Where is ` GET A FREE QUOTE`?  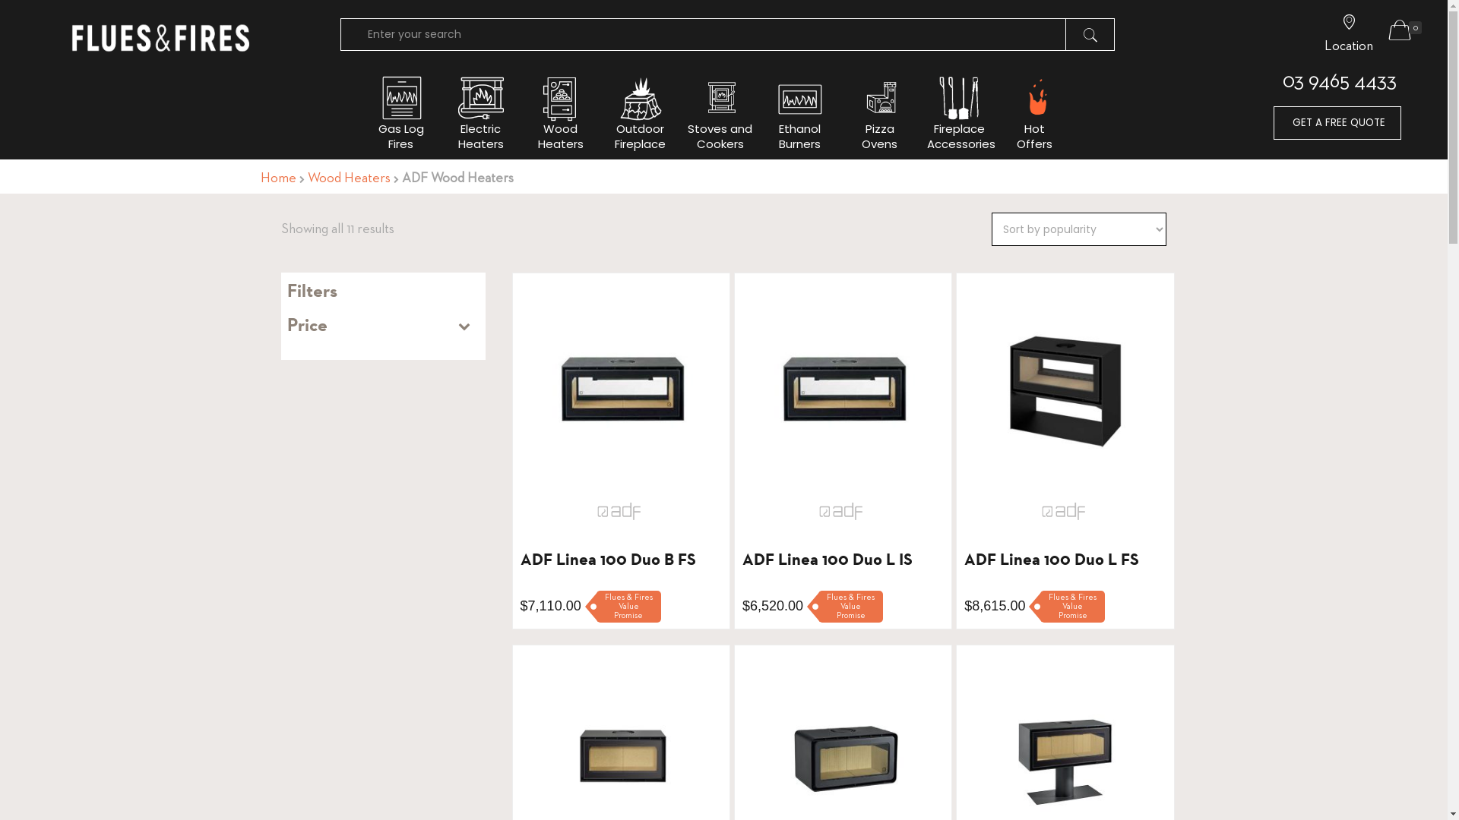  GET A FREE QUOTE is located at coordinates (1337, 123).